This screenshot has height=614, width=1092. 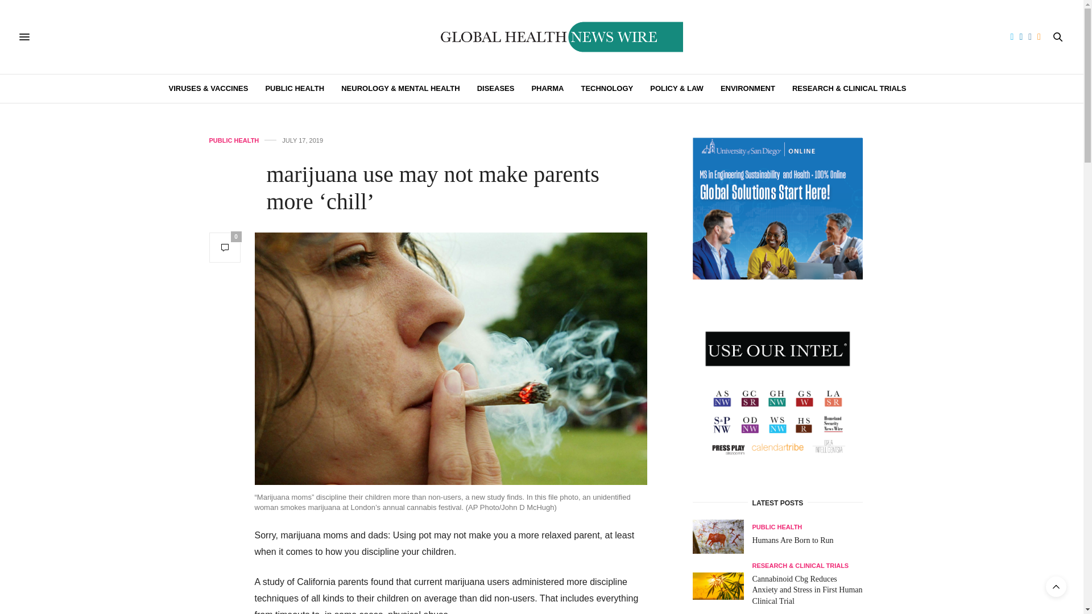 What do you see at coordinates (541, 37) in the screenshot?
I see `Global Health News Wire` at bounding box center [541, 37].